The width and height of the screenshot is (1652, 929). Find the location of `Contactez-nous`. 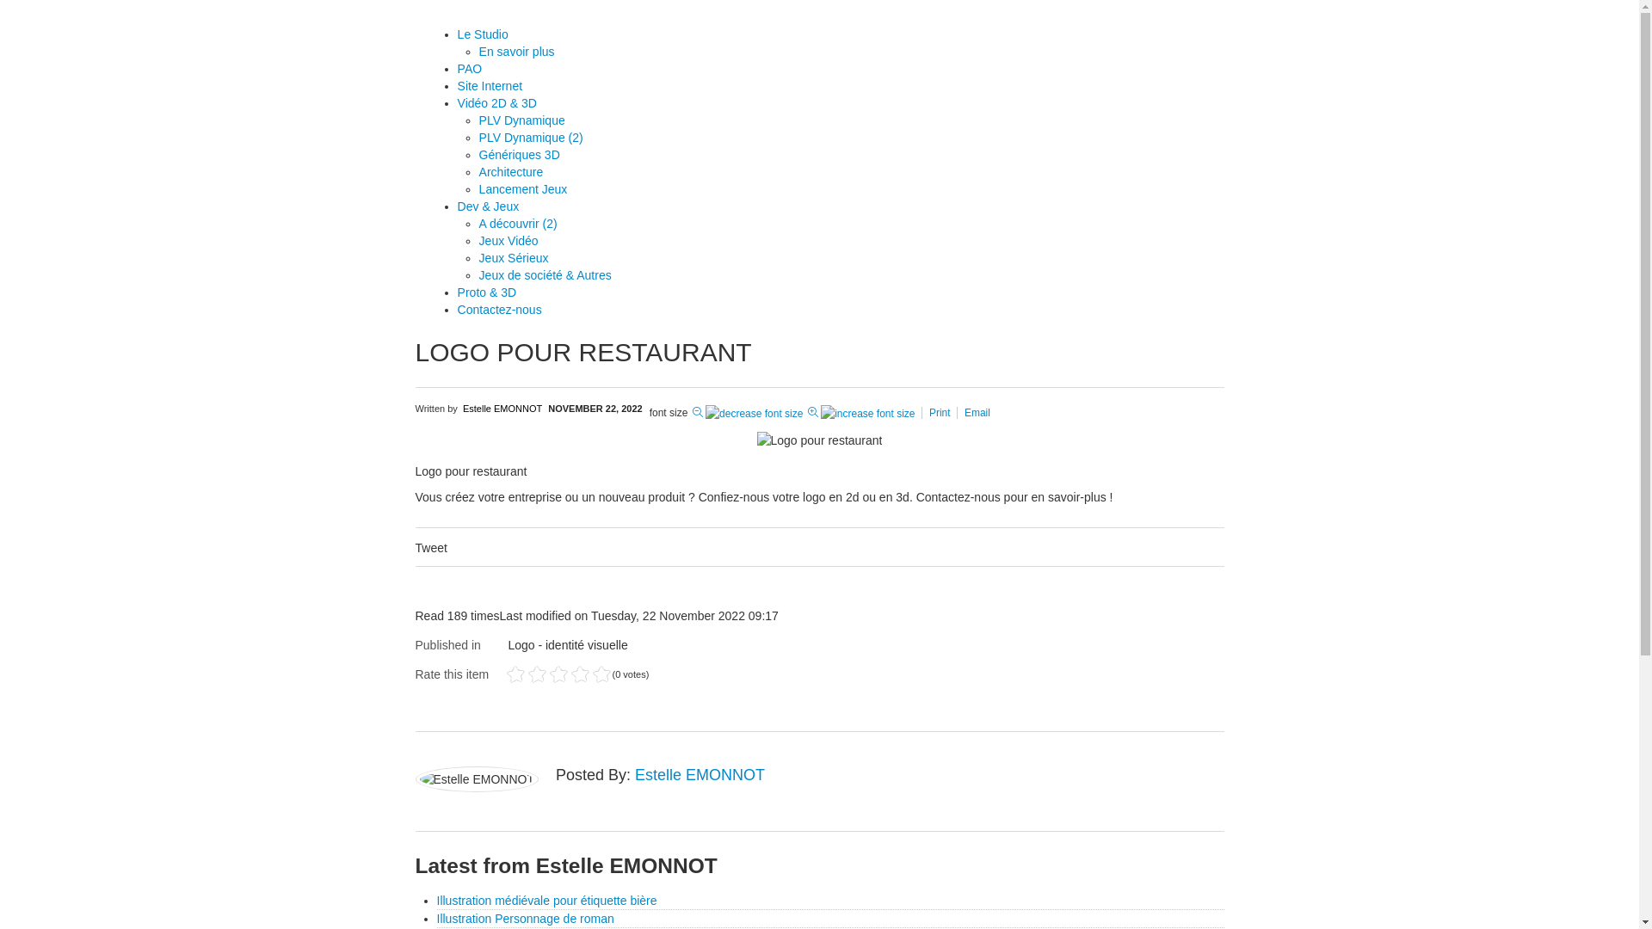

Contactez-nous is located at coordinates (500, 310).